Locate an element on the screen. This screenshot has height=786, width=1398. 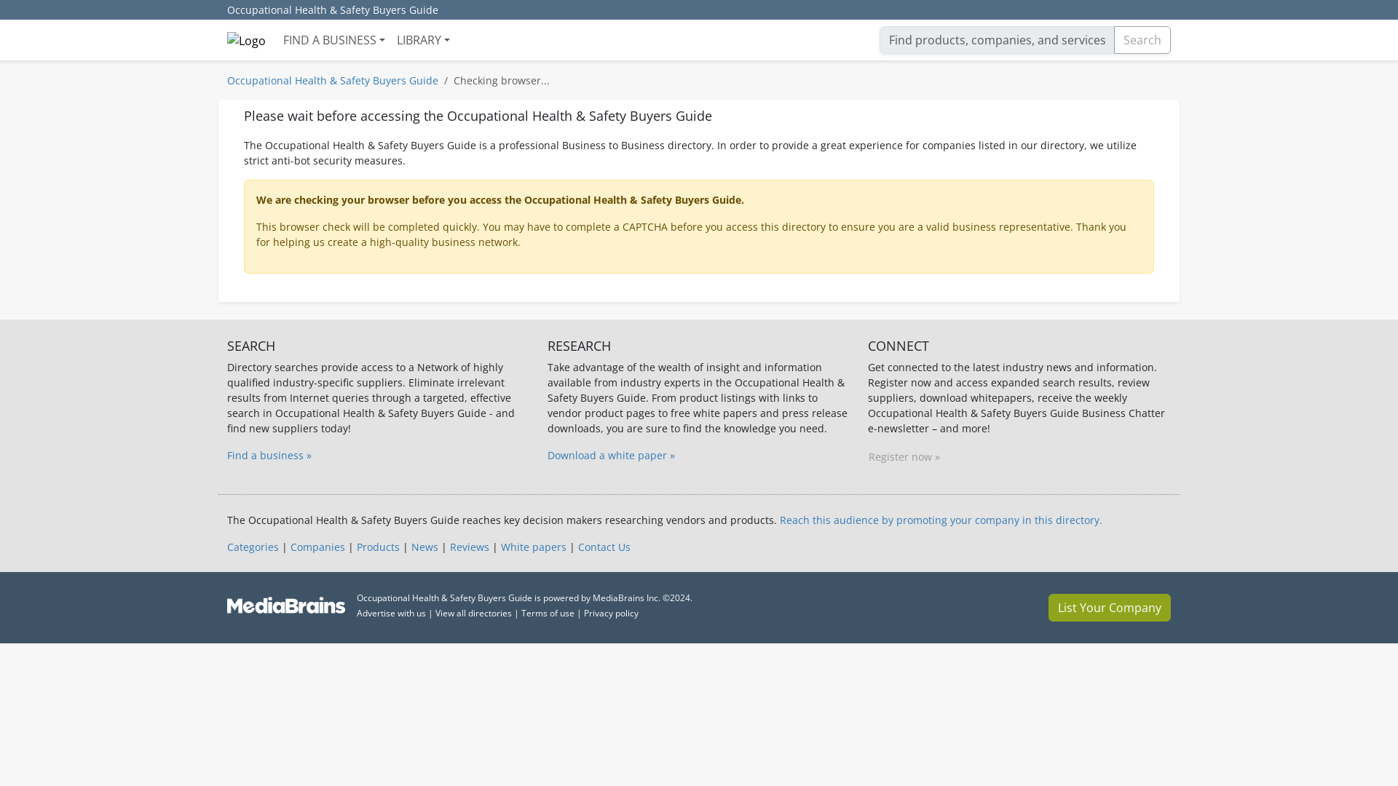
Products is located at coordinates (378, 547).